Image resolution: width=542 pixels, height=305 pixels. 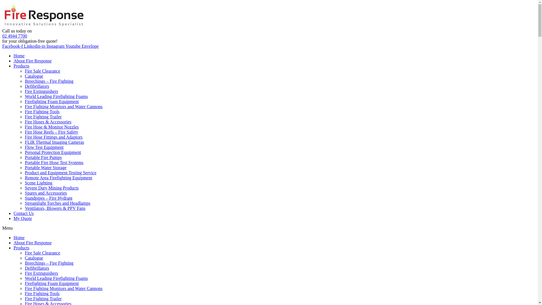 I want to click on Streamlight Torches and Headlamps, so click(x=58, y=203).